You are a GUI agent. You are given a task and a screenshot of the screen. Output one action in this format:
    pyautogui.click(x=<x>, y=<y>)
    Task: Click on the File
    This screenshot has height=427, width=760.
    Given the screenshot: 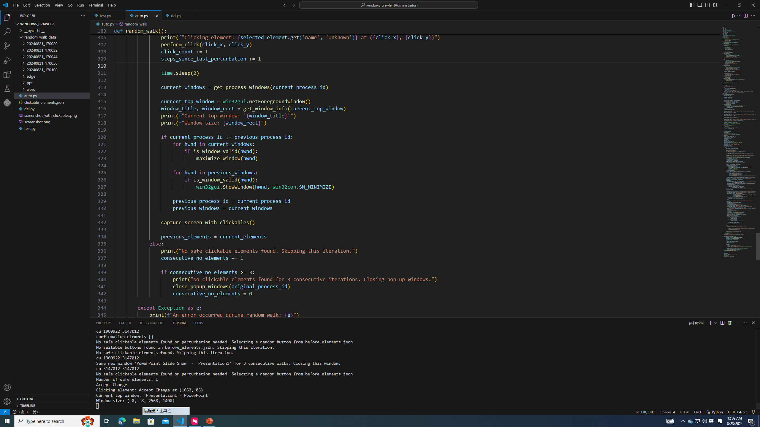 What is the action you would take?
    pyautogui.click(x=16, y=5)
    